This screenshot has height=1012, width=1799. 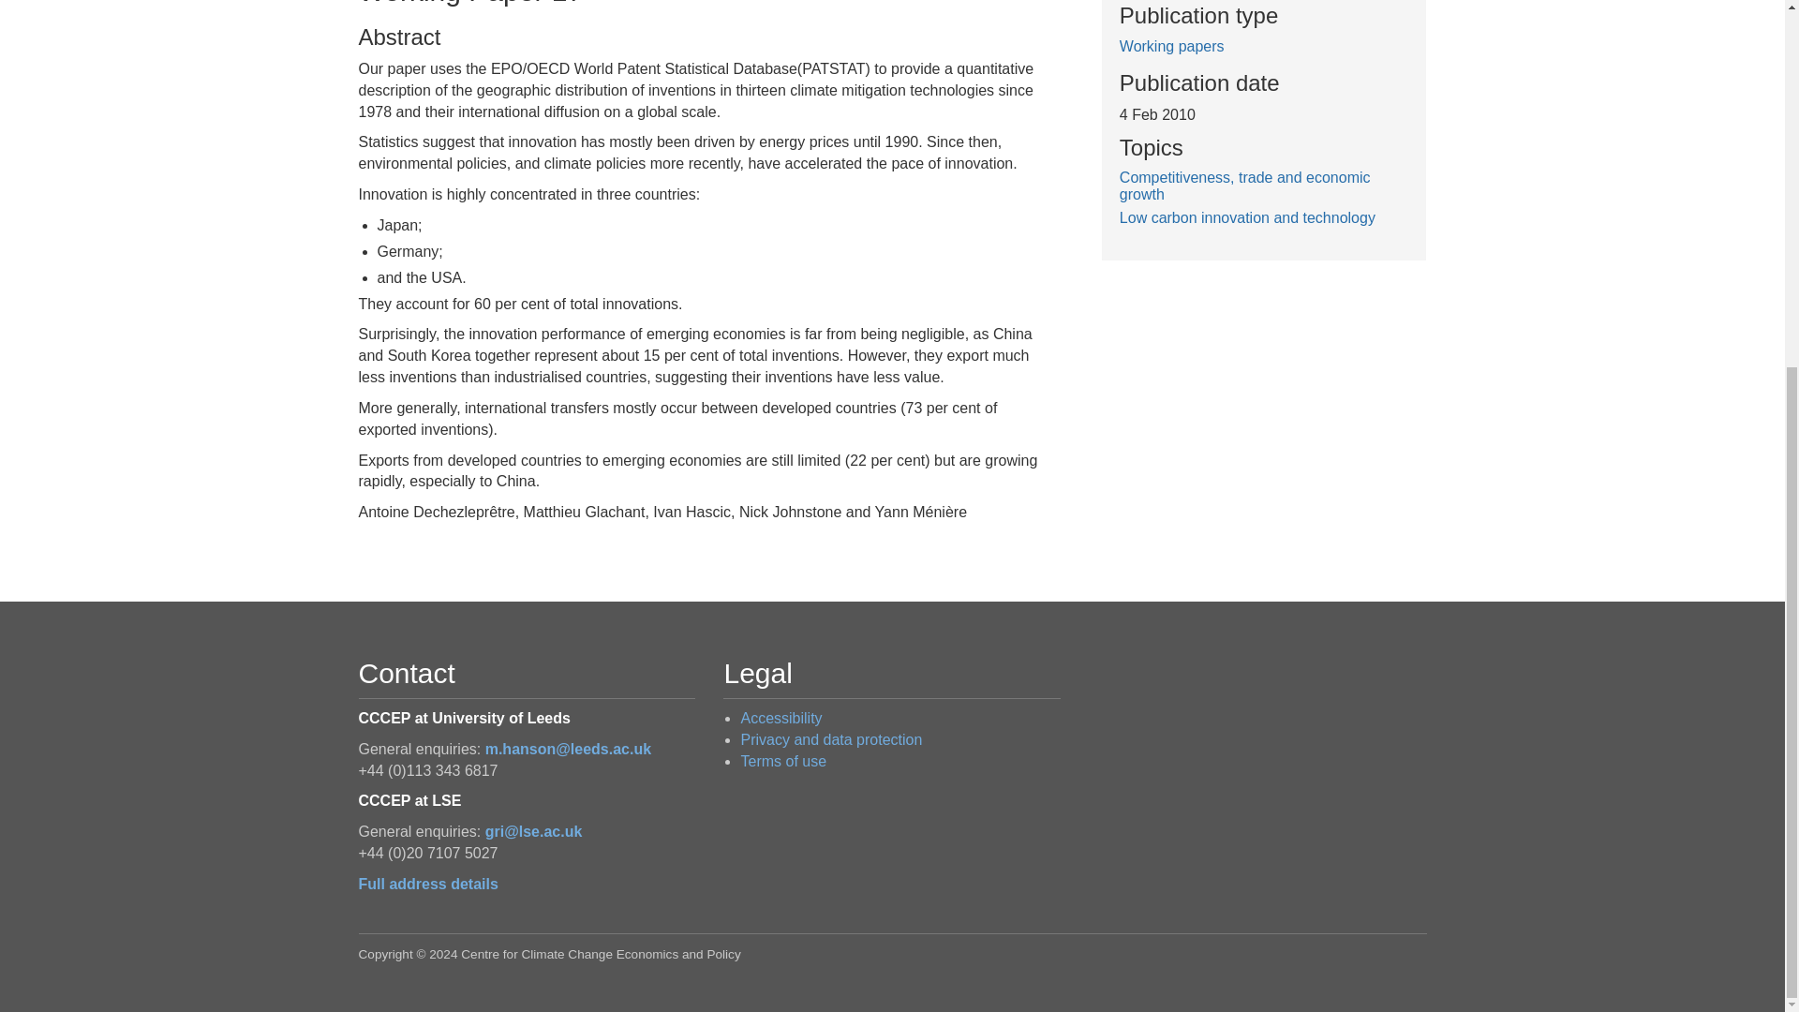 I want to click on Working papers, so click(x=1171, y=47).